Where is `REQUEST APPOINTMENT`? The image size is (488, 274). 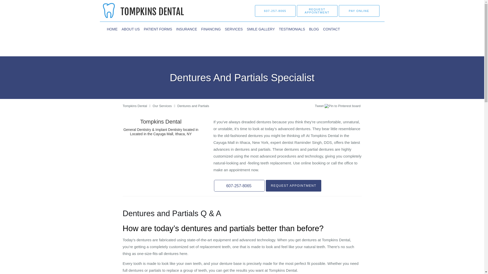
REQUEST APPOINTMENT is located at coordinates (294, 185).